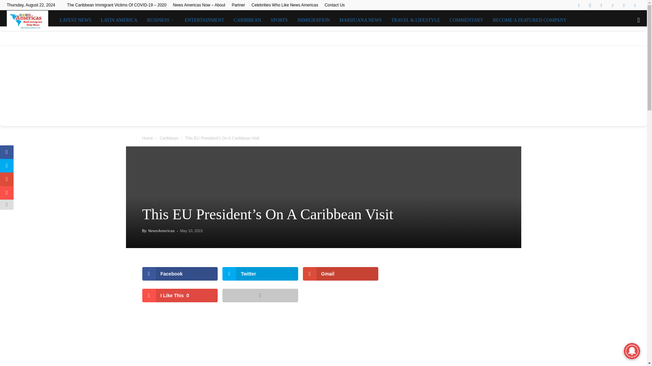 The image size is (652, 366). Describe the element at coordinates (590, 5) in the screenshot. I see `Instagram` at that location.